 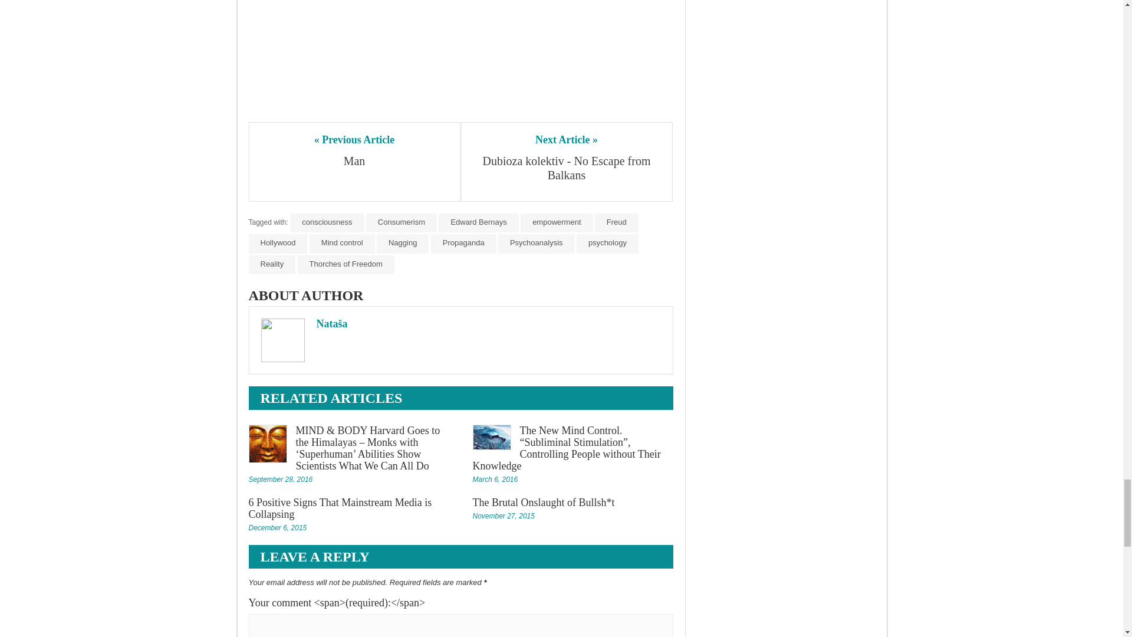 I want to click on Consumerism, so click(x=401, y=223).